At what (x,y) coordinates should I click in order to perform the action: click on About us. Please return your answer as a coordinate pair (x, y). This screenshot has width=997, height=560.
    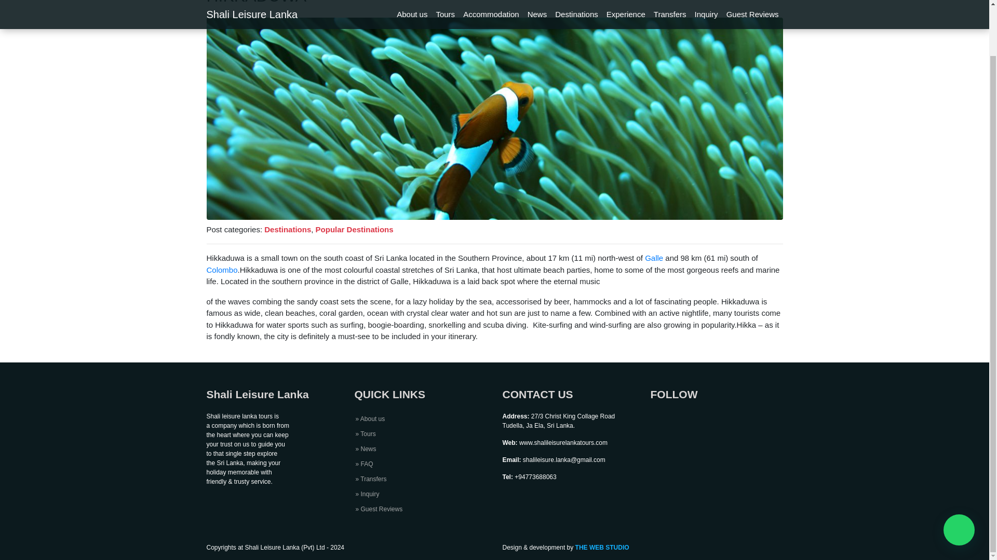
    Looking at the image, I should click on (370, 419).